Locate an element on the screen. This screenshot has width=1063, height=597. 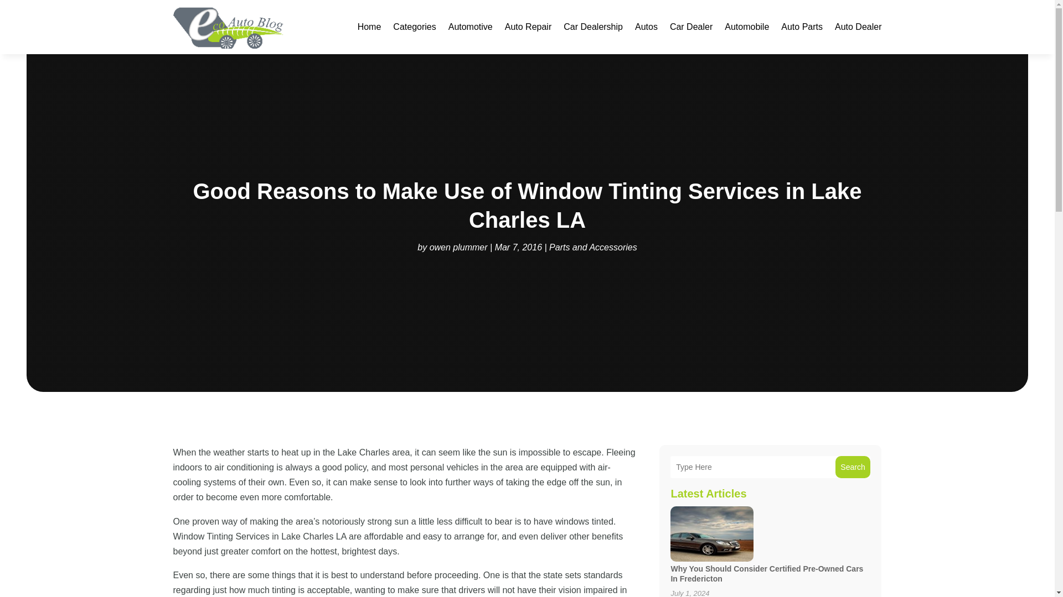
owen plummer is located at coordinates (458, 247).